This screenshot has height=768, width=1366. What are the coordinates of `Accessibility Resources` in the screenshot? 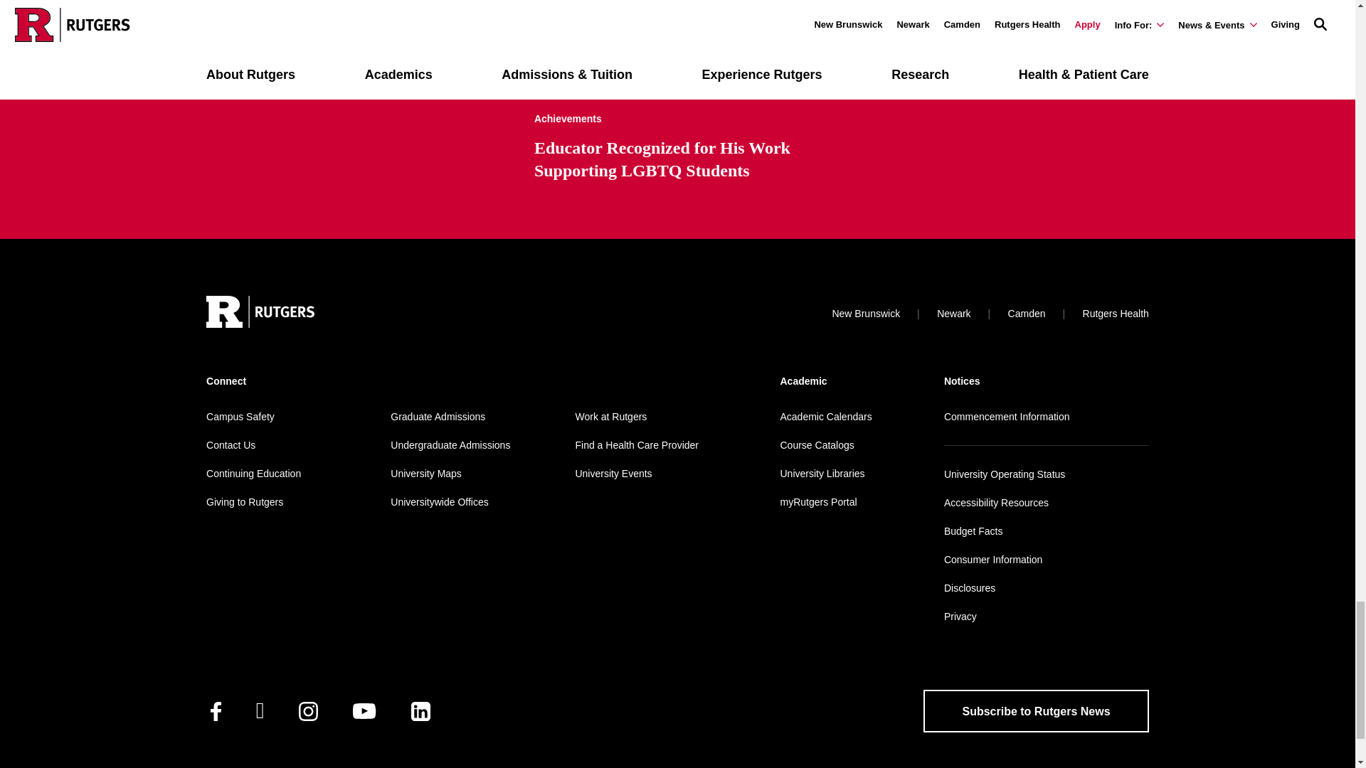 It's located at (996, 502).